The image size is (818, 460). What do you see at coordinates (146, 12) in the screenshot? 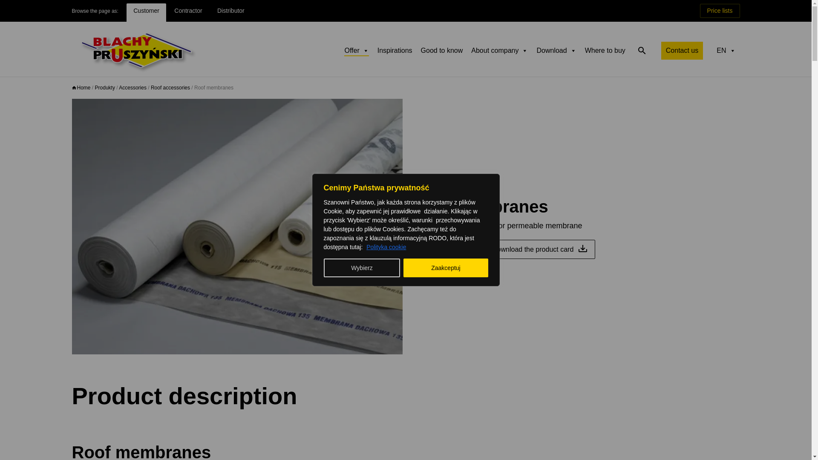
I see `Customer` at bounding box center [146, 12].